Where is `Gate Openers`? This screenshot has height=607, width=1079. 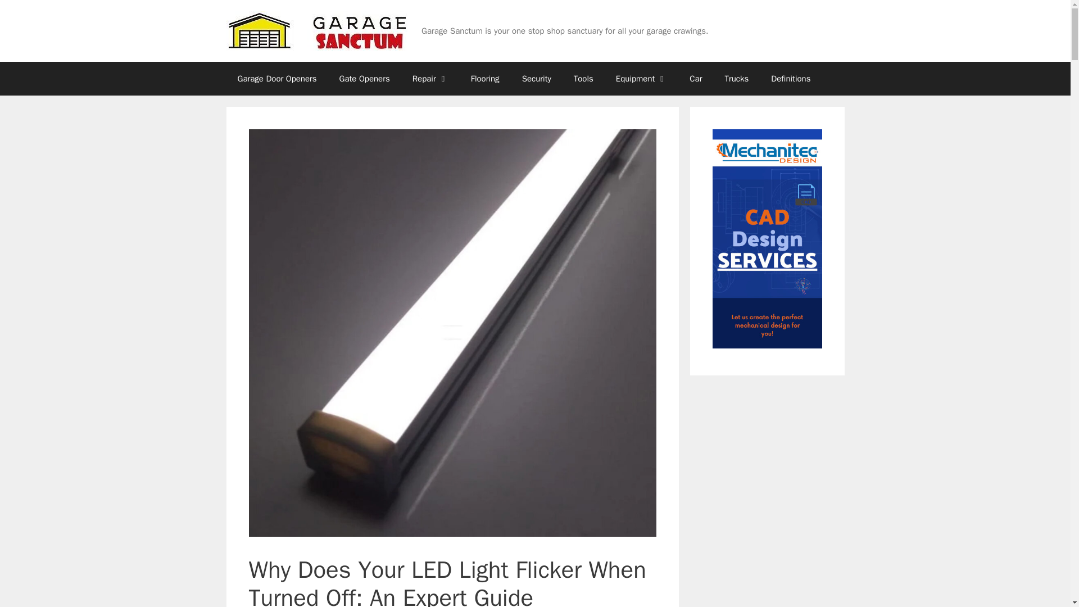 Gate Openers is located at coordinates (364, 79).